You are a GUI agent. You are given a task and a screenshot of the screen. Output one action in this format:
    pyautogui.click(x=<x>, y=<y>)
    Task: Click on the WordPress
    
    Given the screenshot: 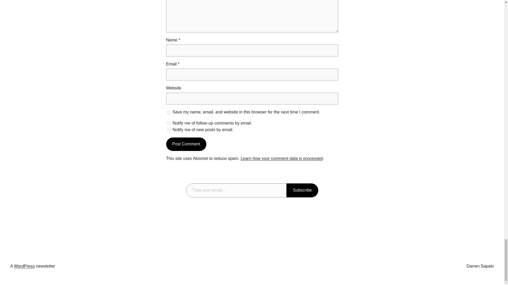 What is the action you would take?
    pyautogui.click(x=24, y=266)
    